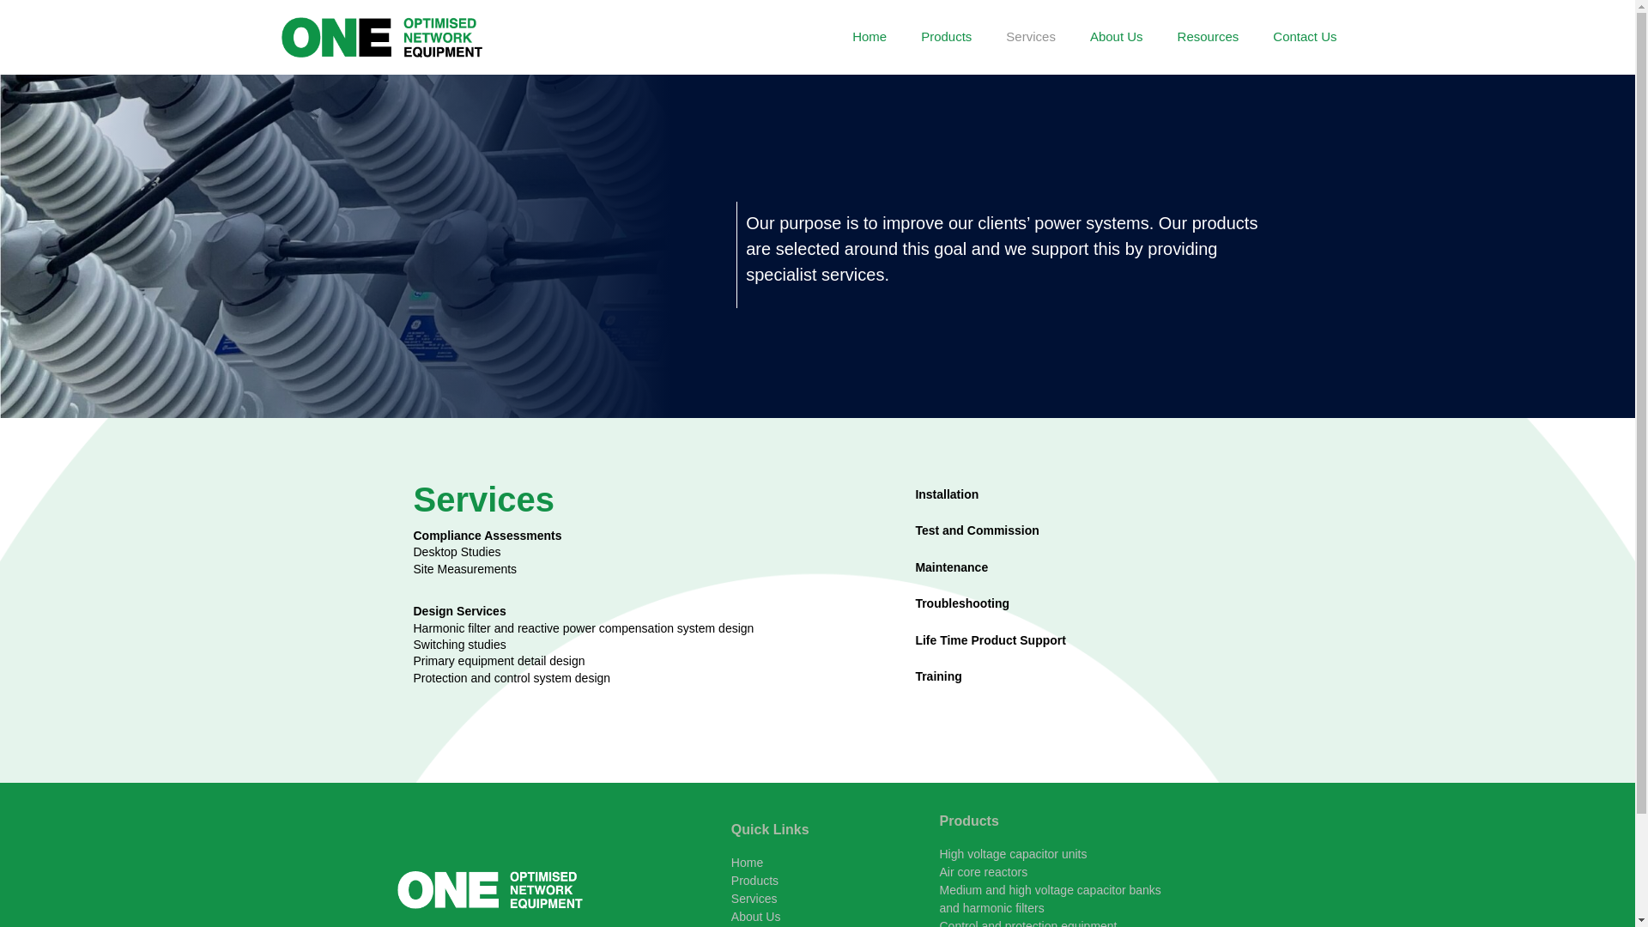  I want to click on Air core reactors, so click(984, 872).